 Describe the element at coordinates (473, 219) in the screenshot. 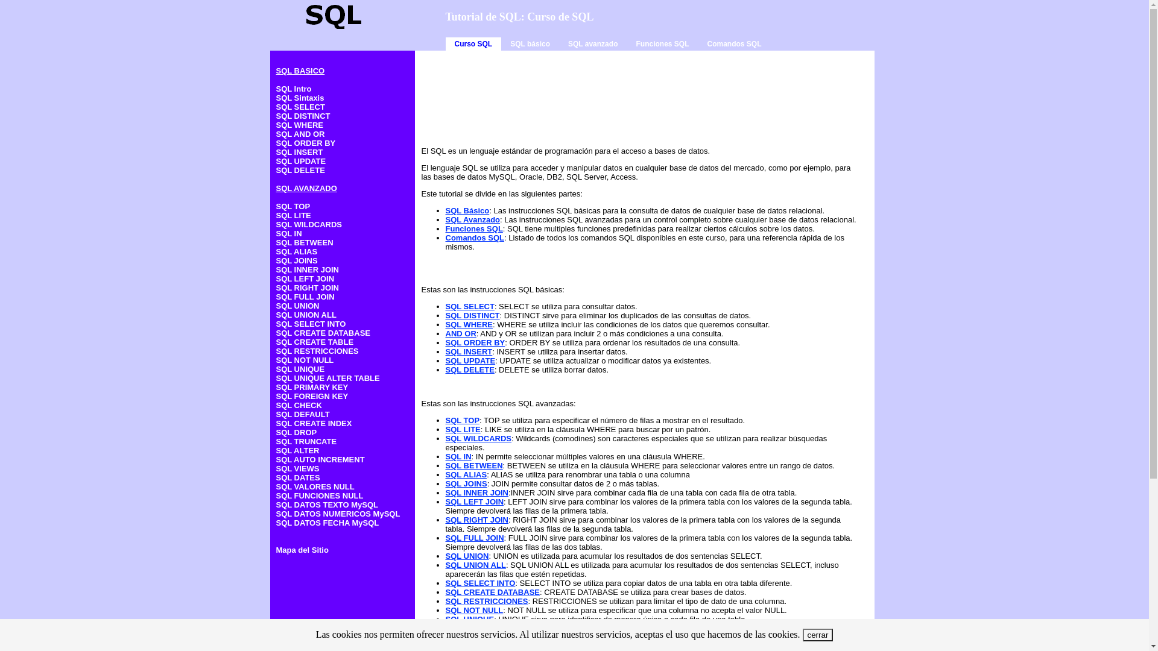

I see `SQL Avanzado` at that location.